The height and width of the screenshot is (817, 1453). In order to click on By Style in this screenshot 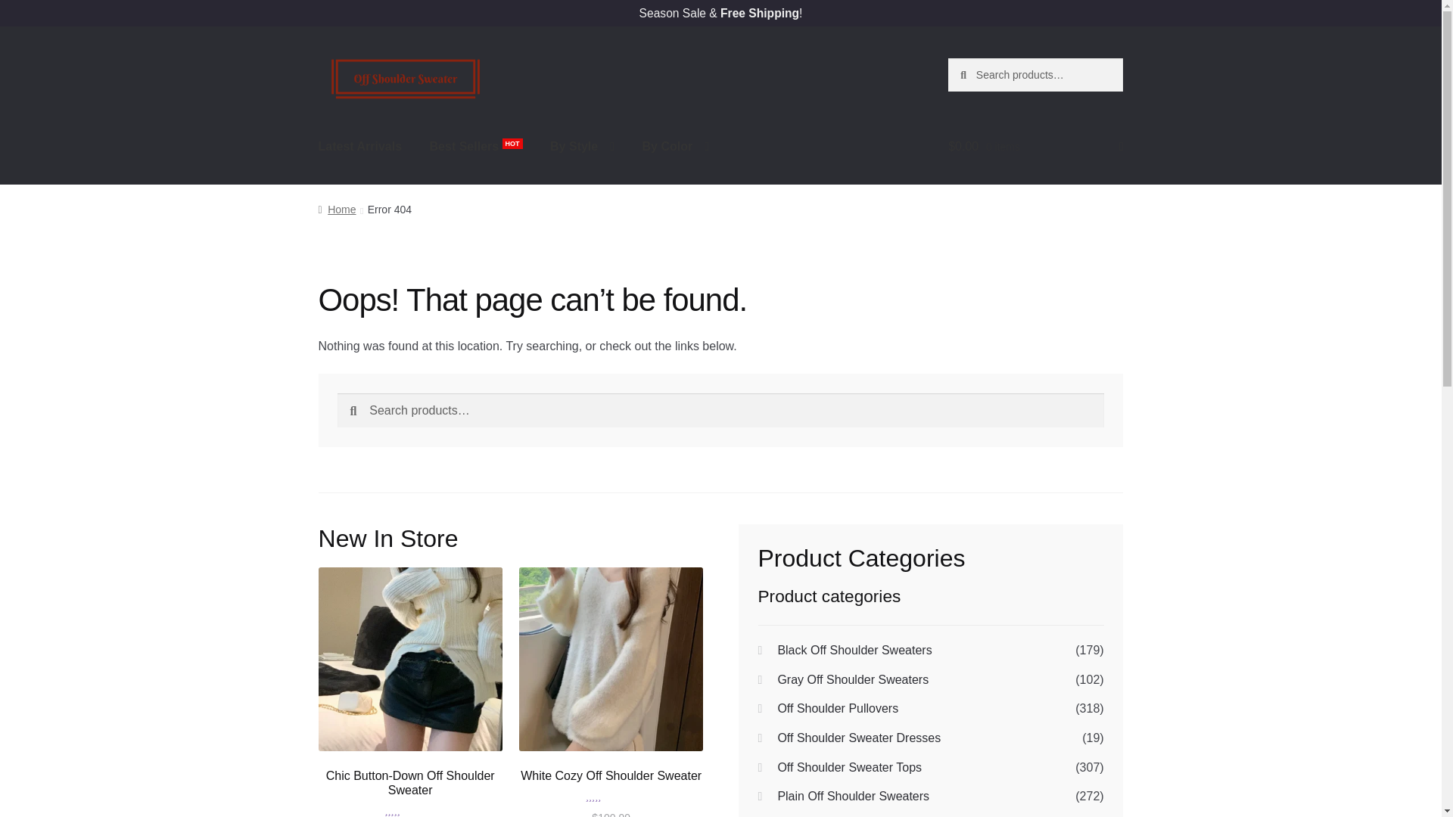, I will do `click(581, 147)`.